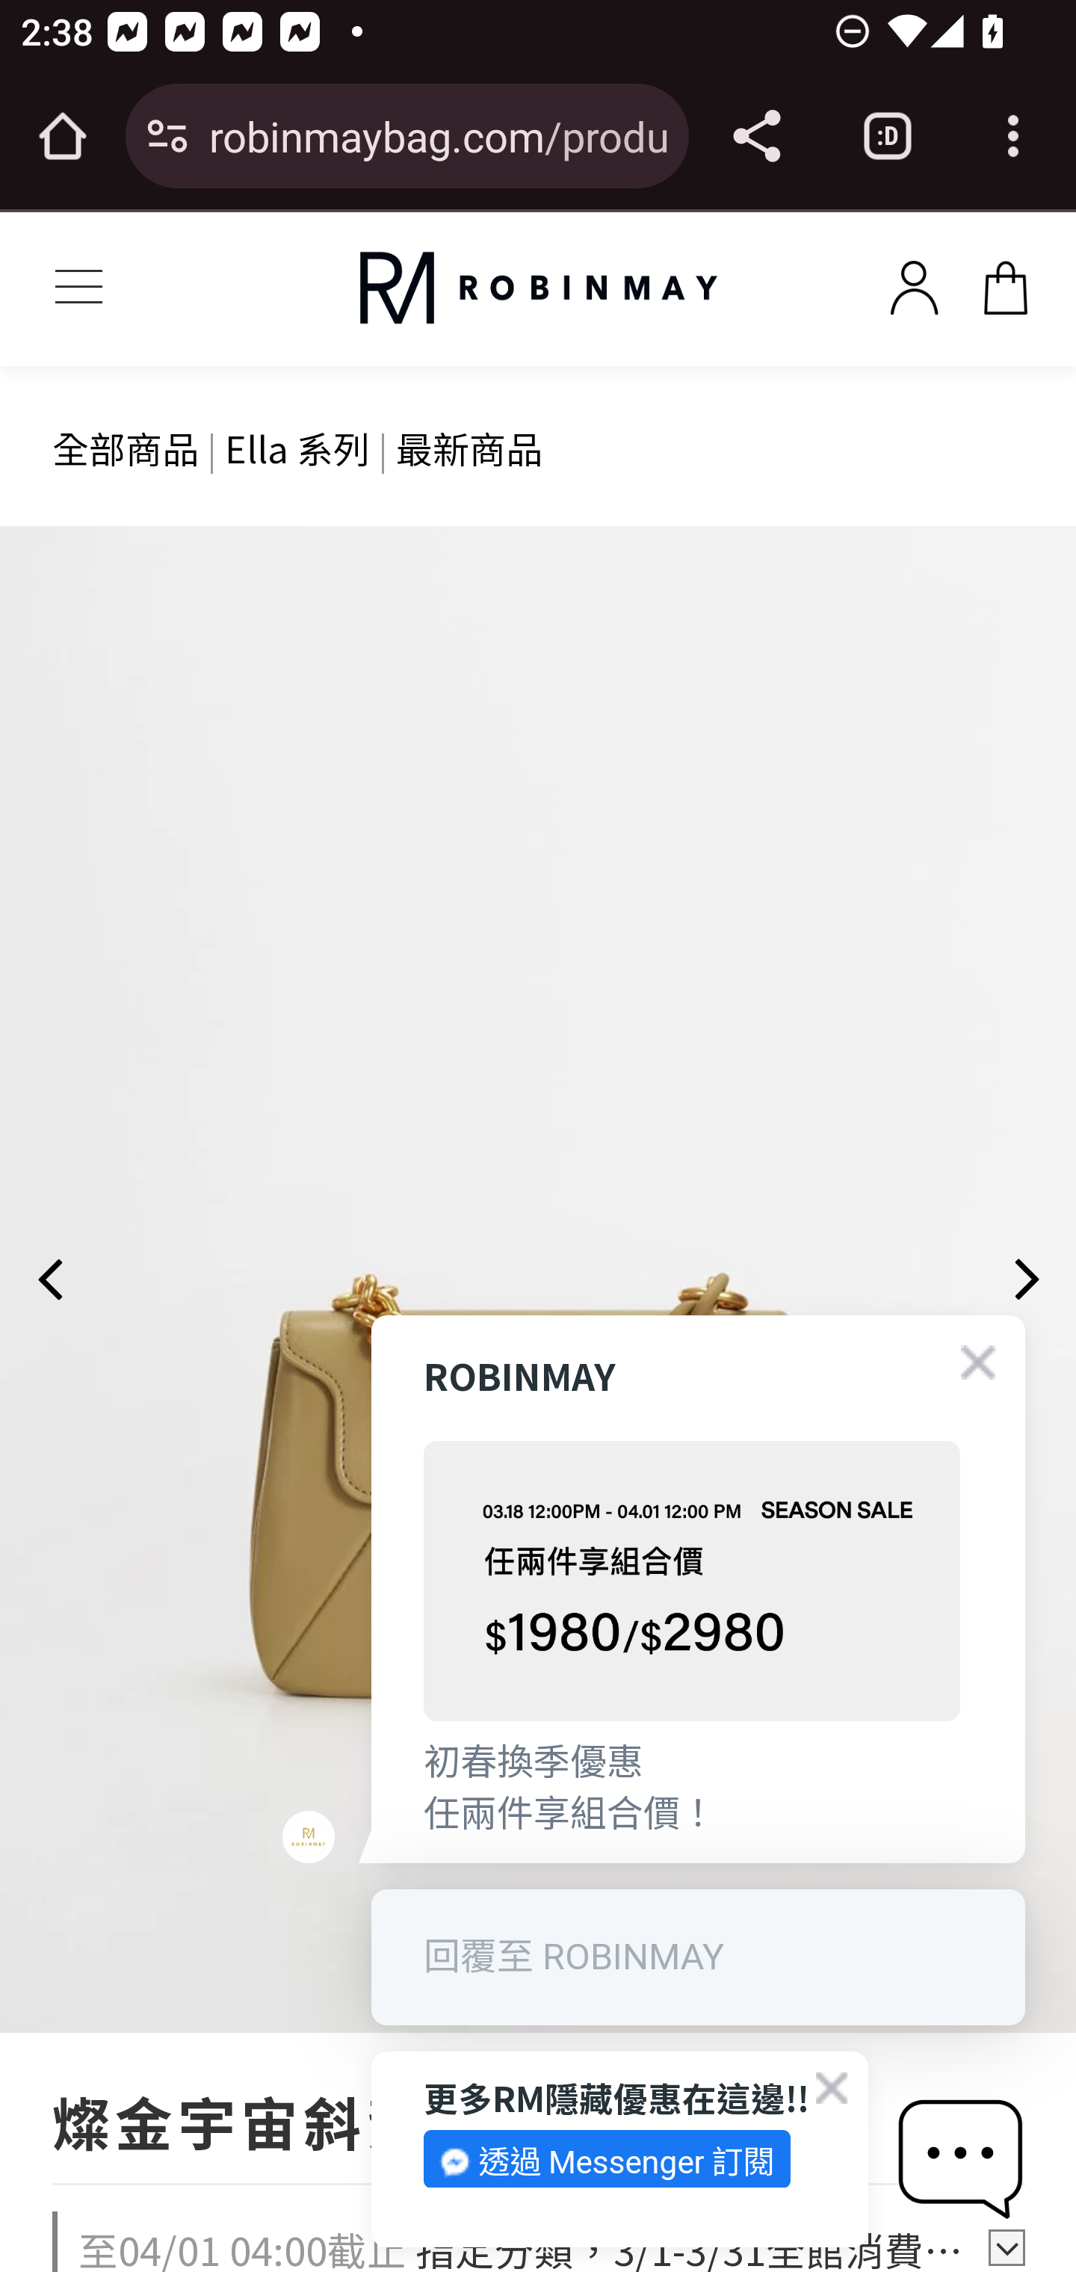 The height and width of the screenshot is (2272, 1076). What do you see at coordinates (469, 447) in the screenshot?
I see `最新商品` at bounding box center [469, 447].